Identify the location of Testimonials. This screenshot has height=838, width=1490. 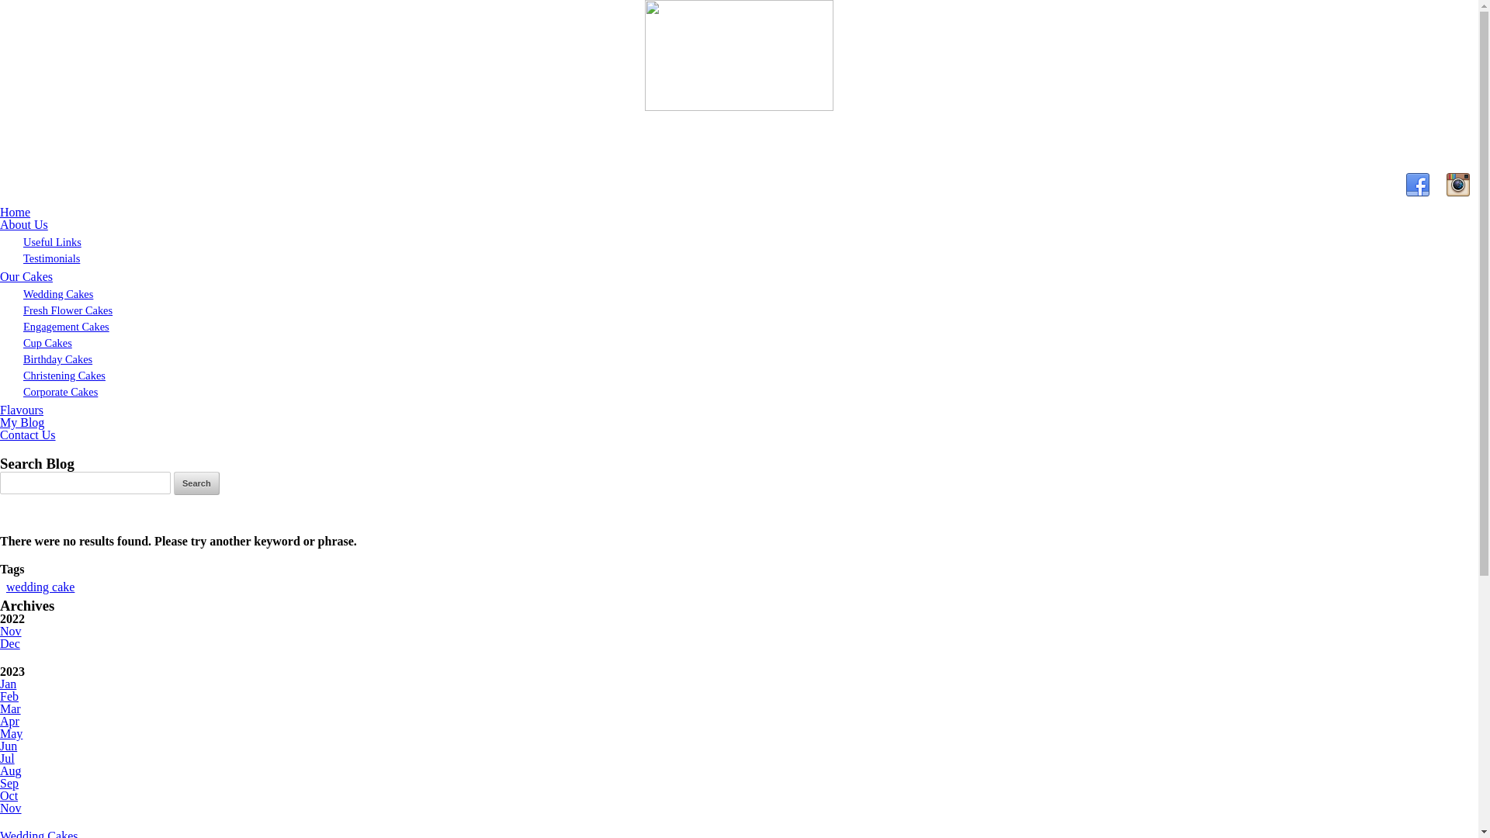
(51, 258).